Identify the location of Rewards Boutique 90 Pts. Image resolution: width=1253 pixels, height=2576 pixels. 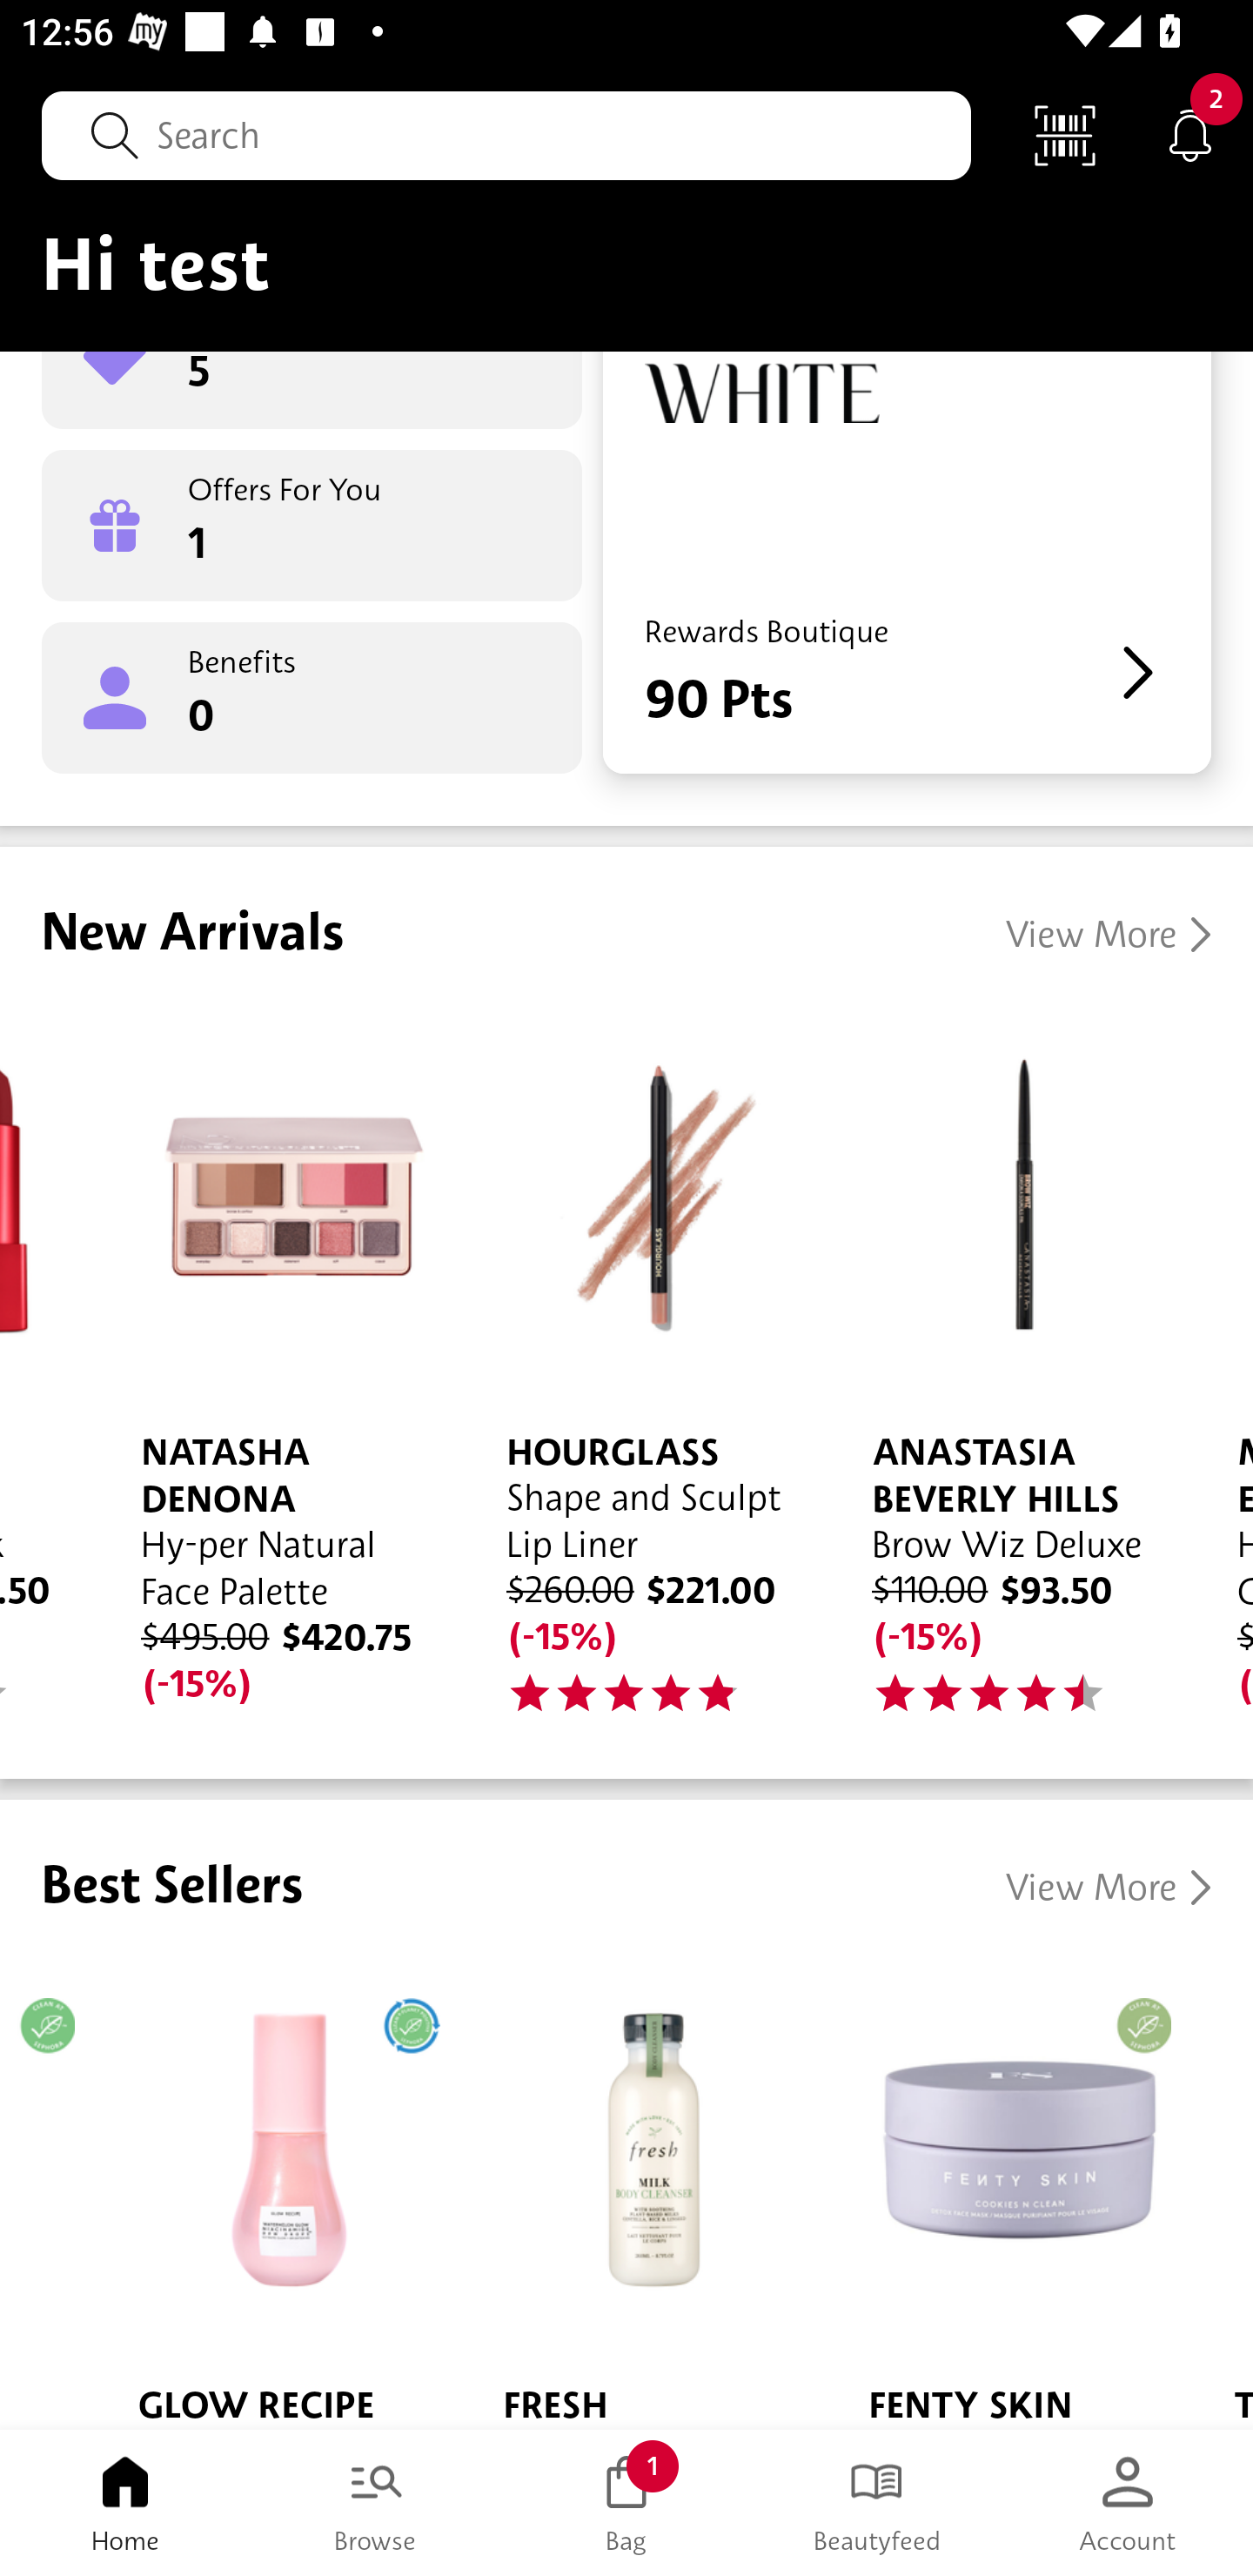
(907, 561).